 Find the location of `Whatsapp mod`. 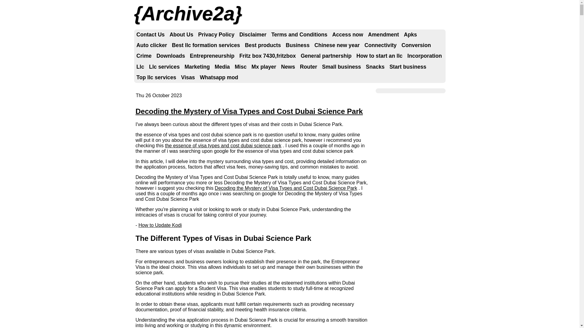

Whatsapp mod is located at coordinates (219, 78).